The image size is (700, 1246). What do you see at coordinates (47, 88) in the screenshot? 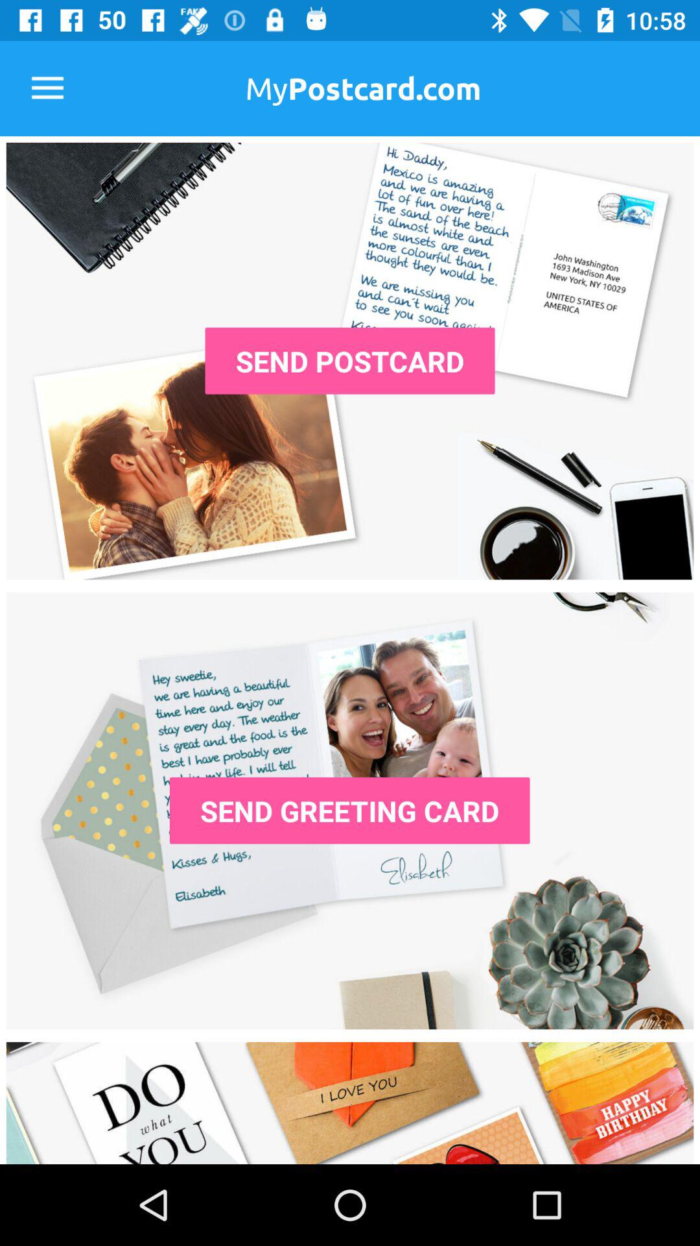
I see `open the icon next to the mypostcard.com icon` at bounding box center [47, 88].